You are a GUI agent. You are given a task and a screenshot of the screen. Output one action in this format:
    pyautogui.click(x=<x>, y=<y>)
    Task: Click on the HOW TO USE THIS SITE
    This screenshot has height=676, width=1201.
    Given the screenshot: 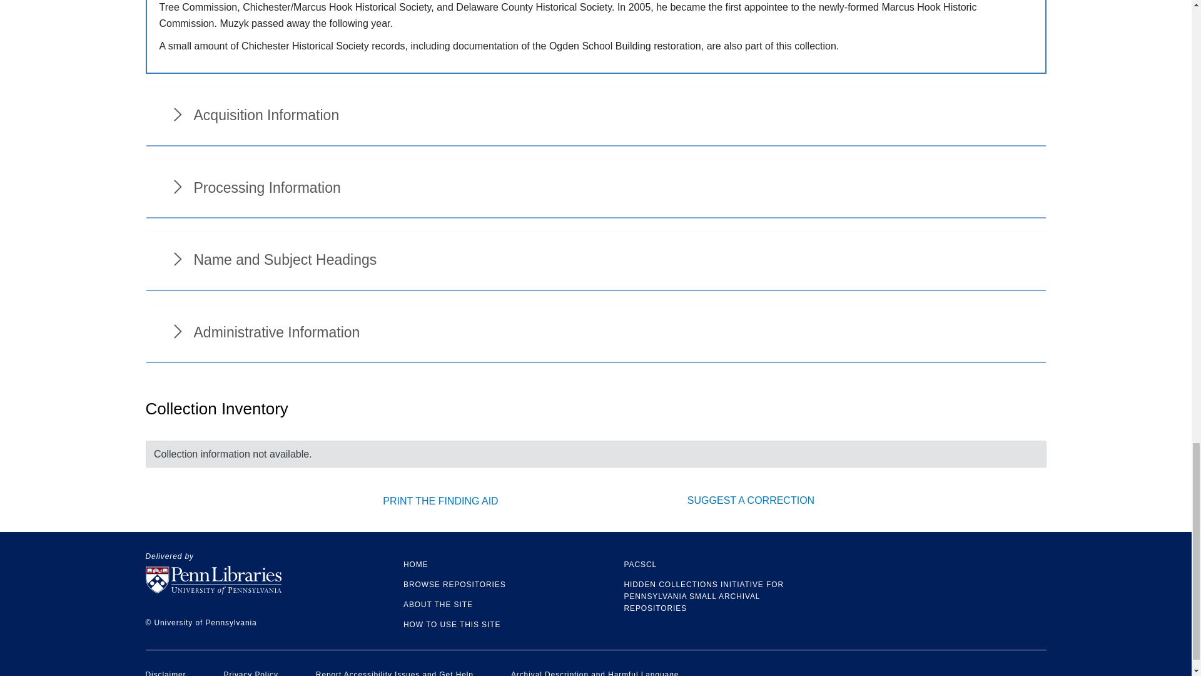 What is the action you would take?
    pyautogui.click(x=452, y=625)
    